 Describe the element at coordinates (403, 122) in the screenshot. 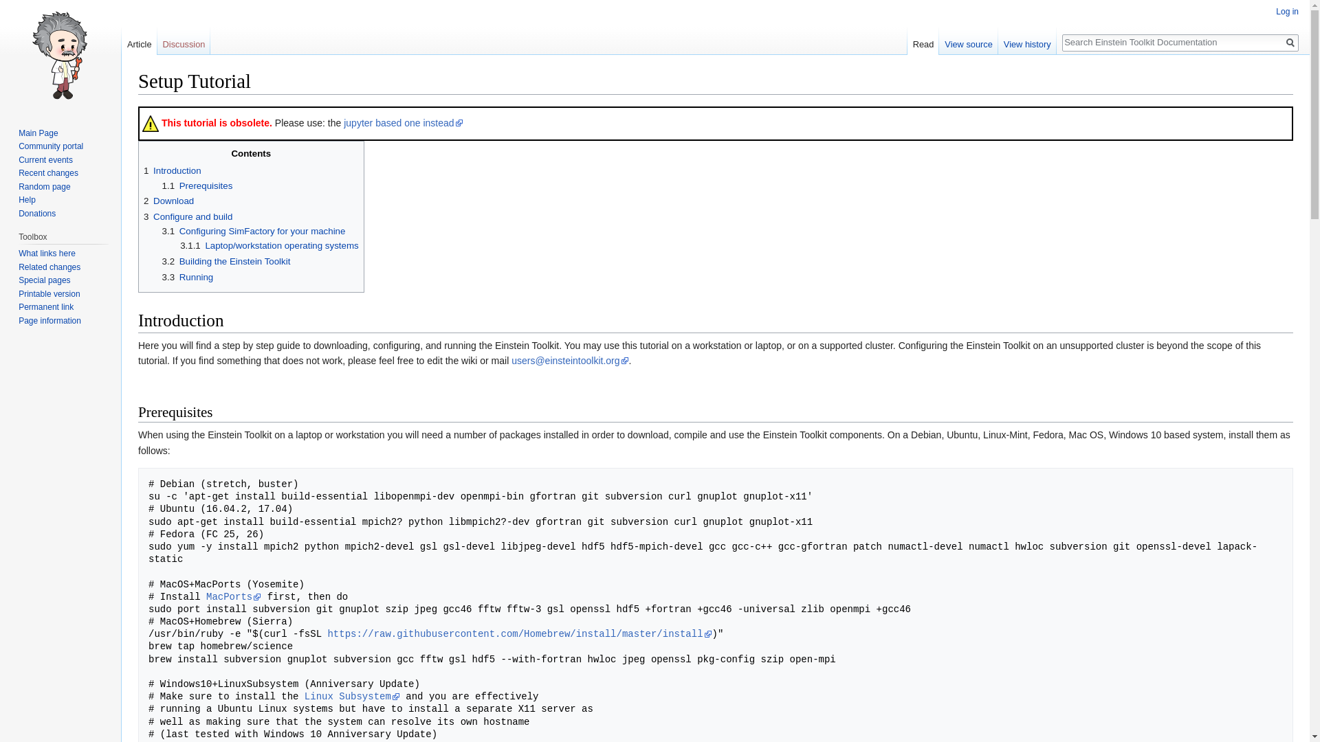

I see `jupyter based one instead` at that location.